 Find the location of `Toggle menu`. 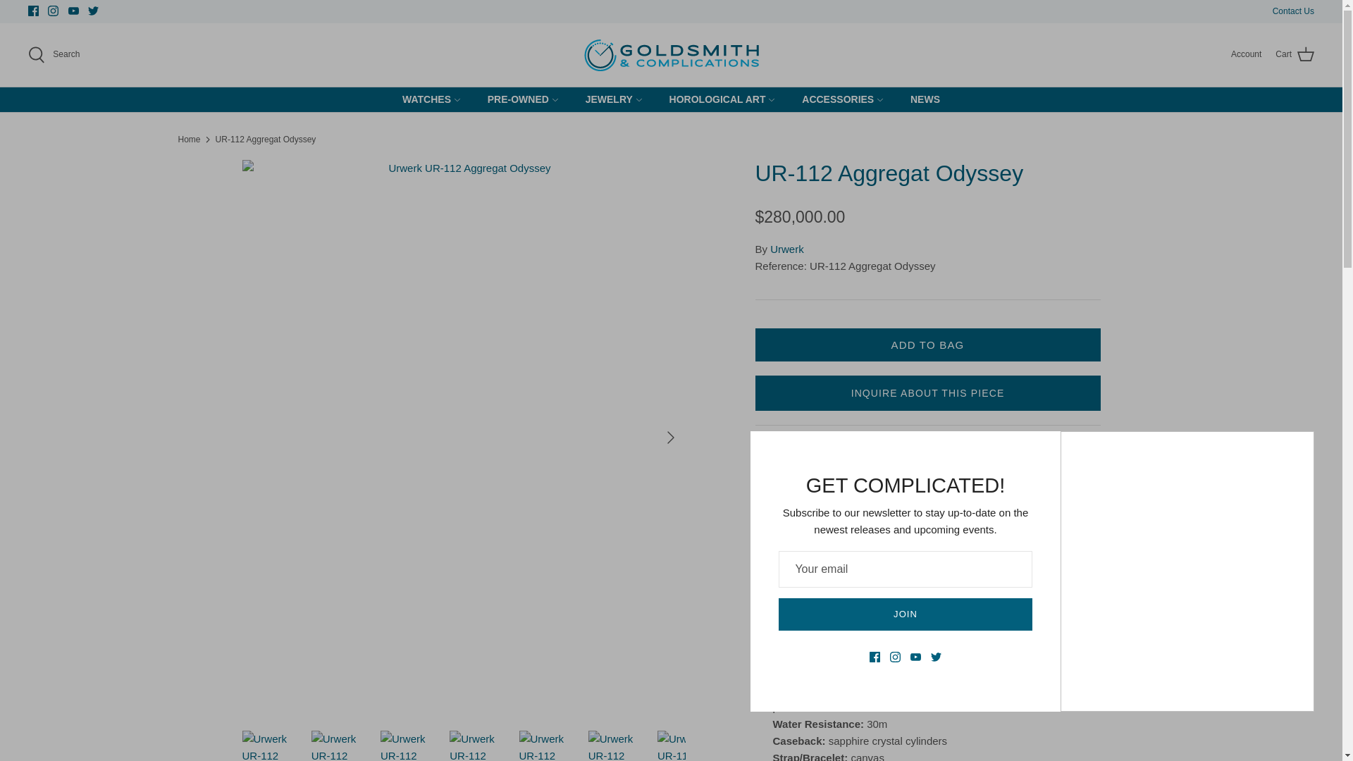

Toggle menu is located at coordinates (457, 99).